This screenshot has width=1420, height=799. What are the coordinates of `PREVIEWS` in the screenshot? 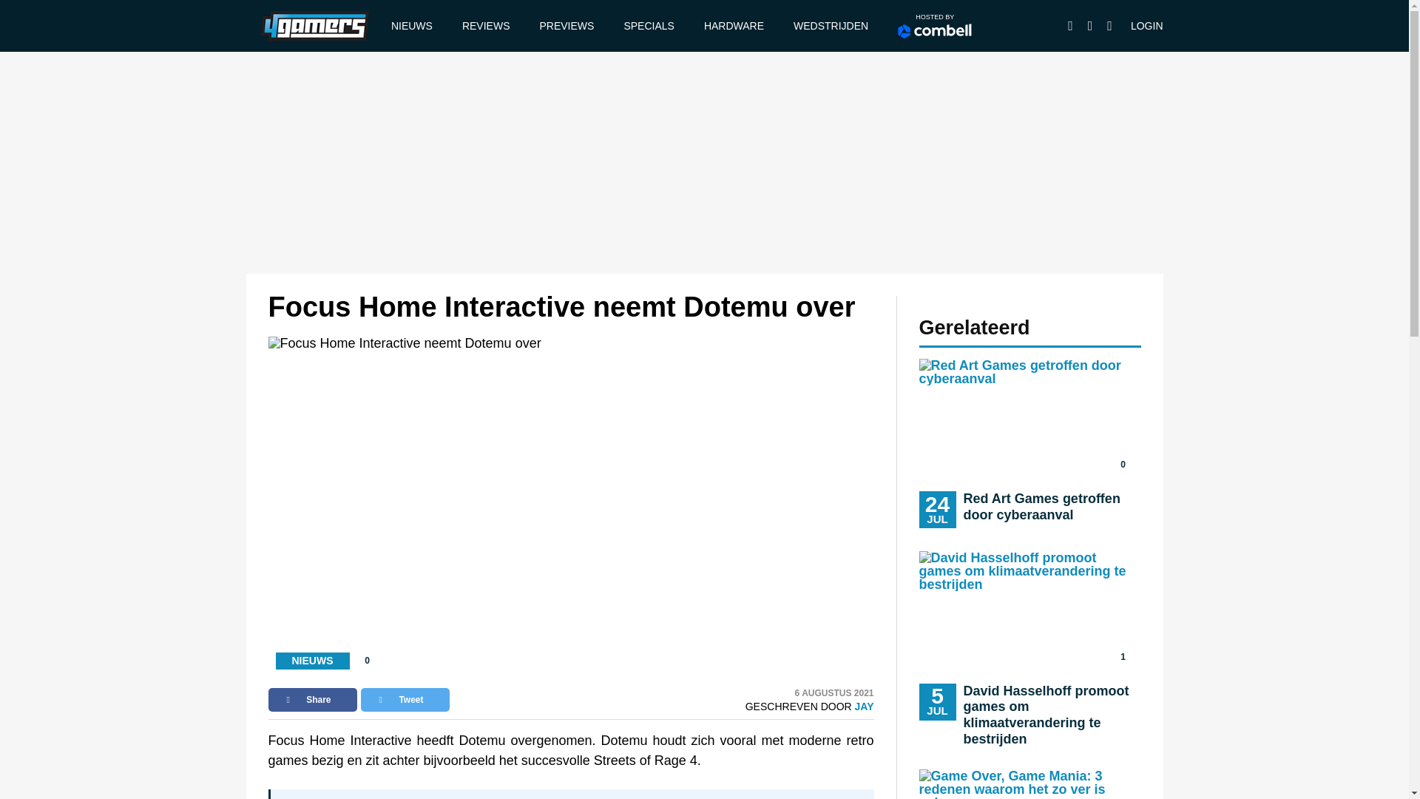 It's located at (312, 700).